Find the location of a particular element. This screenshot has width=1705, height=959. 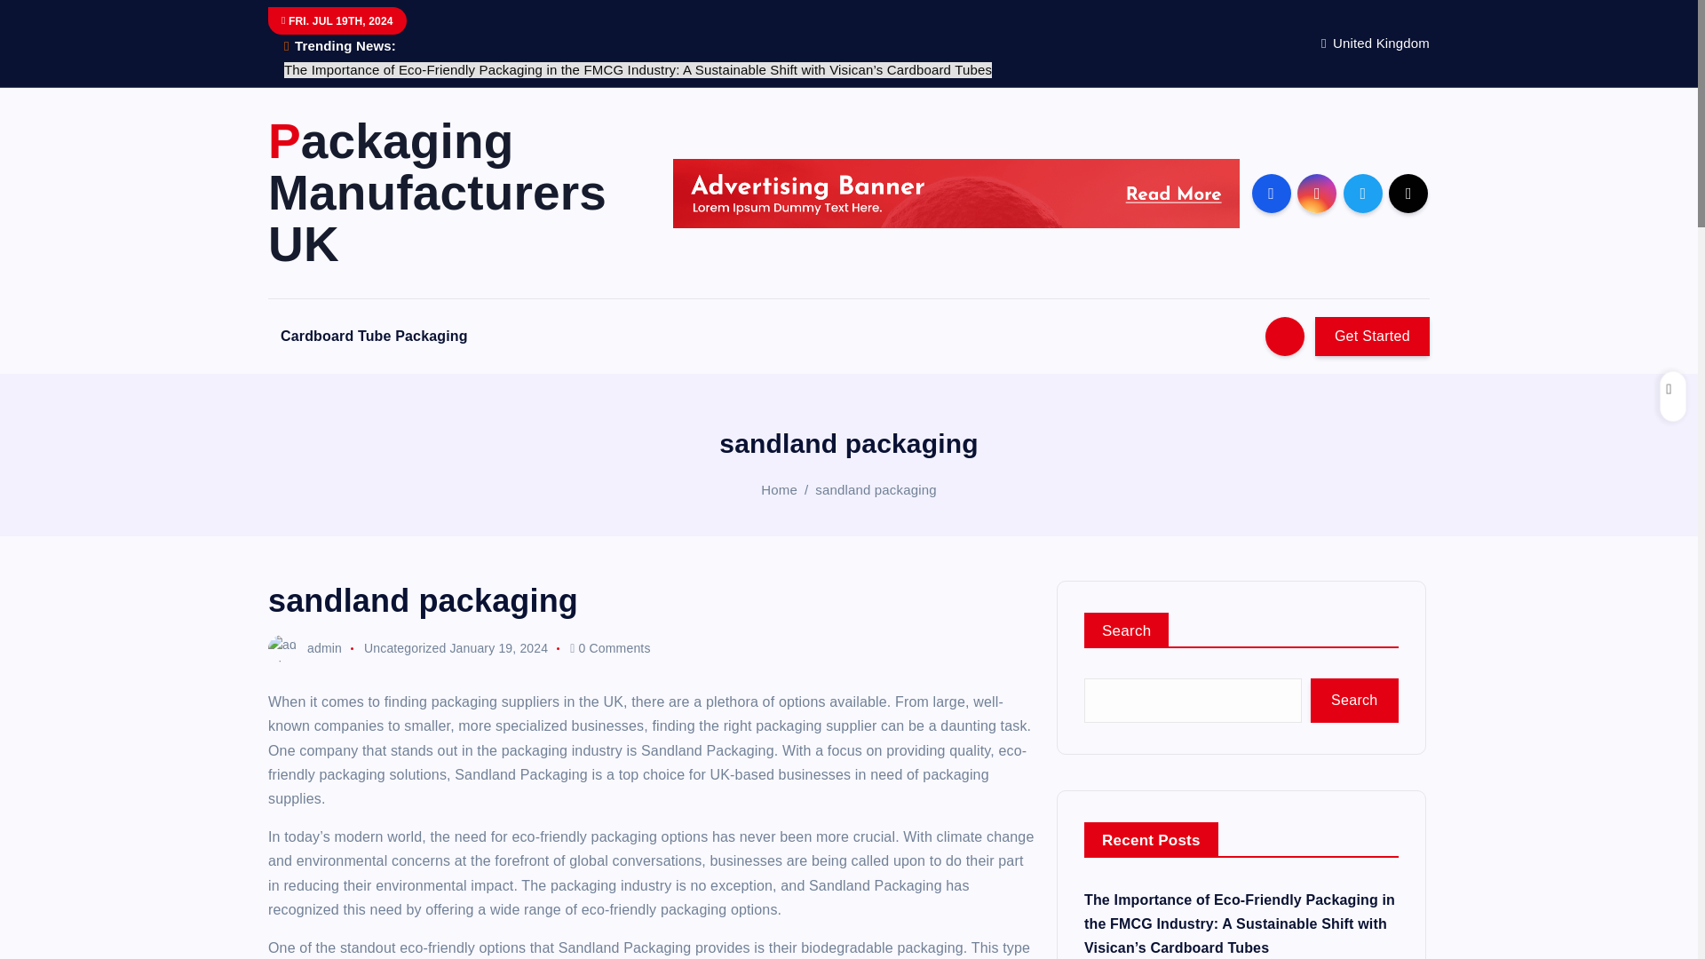

admin is located at coordinates (305, 648).